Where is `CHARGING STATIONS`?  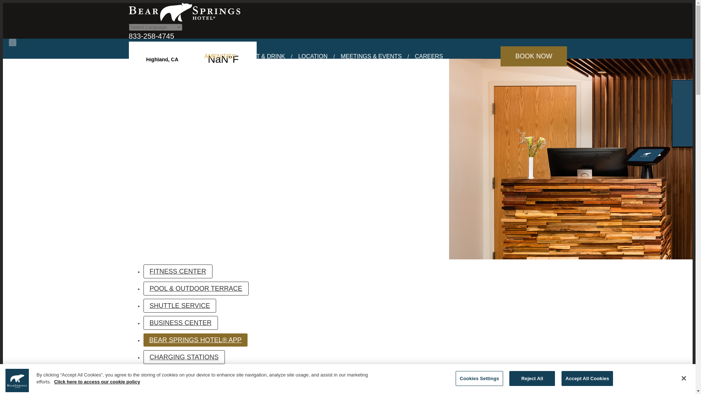
CHARGING STATIONS is located at coordinates (183, 357).